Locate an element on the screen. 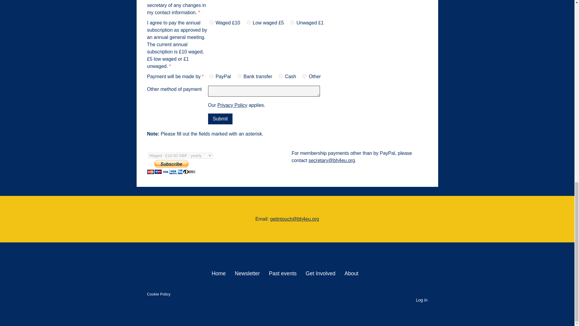  Home is located at coordinates (221, 273).